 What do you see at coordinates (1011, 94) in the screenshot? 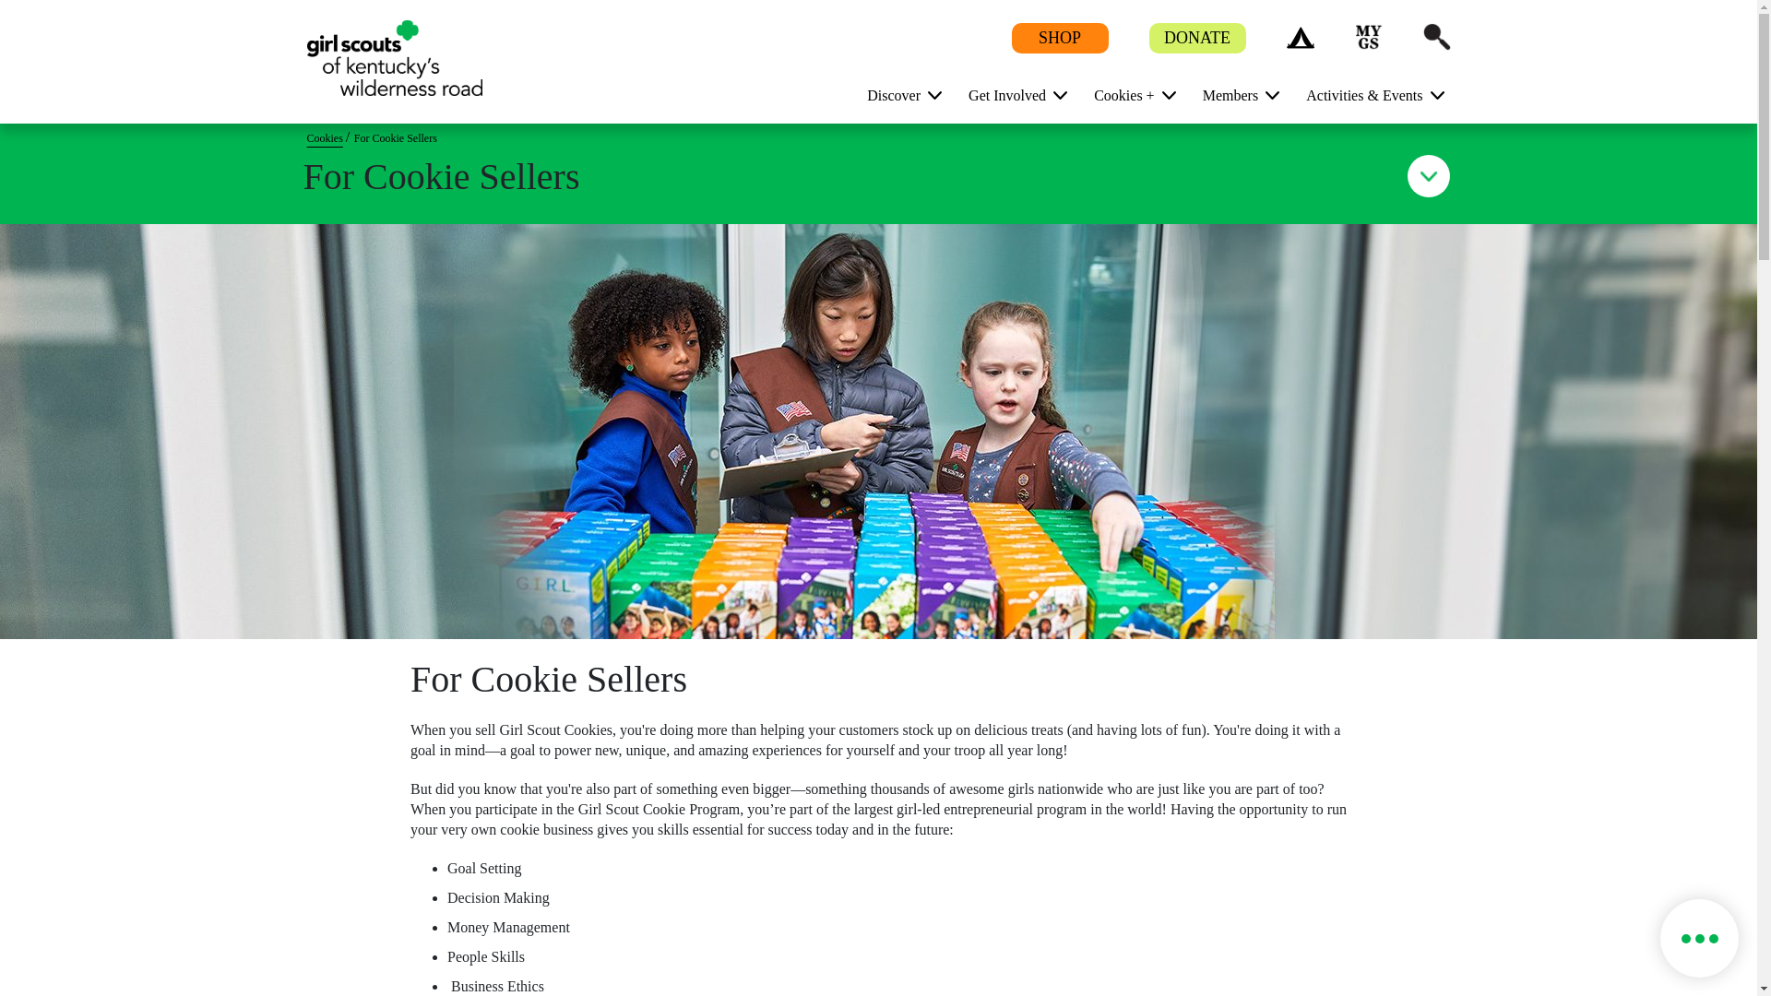
I see `Get Involved` at bounding box center [1011, 94].